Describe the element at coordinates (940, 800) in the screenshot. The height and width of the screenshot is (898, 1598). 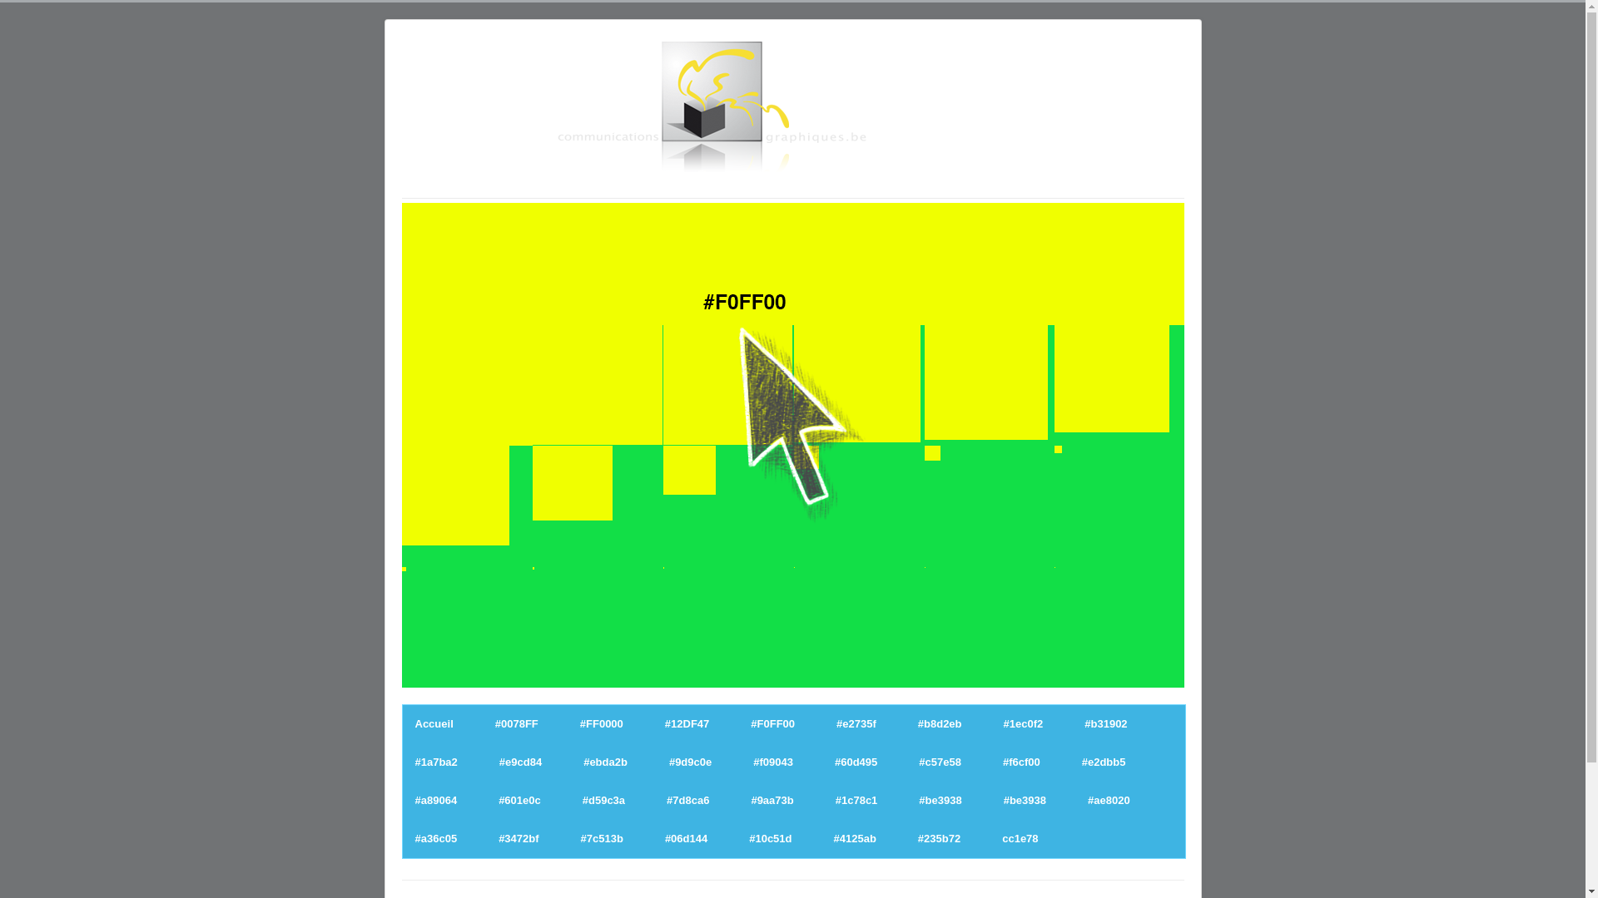
I see `#be3938` at that location.